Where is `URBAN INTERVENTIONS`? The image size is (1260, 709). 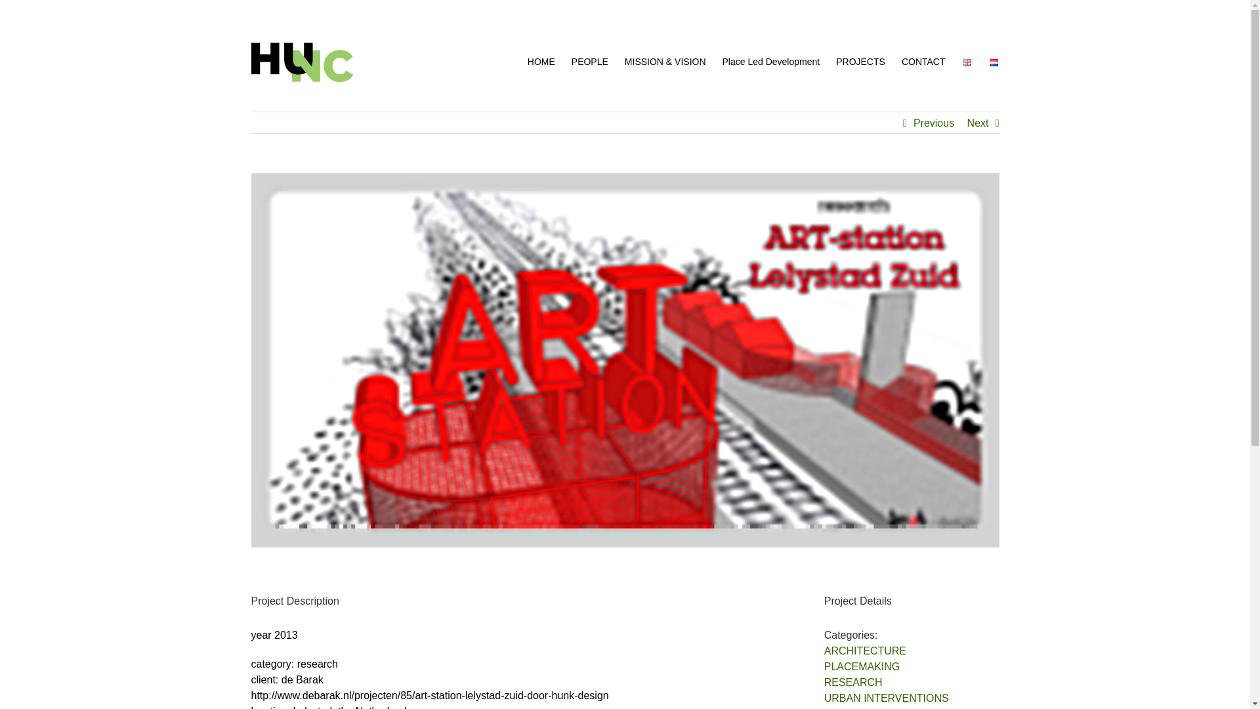
URBAN INTERVENTIONS is located at coordinates (886, 698).